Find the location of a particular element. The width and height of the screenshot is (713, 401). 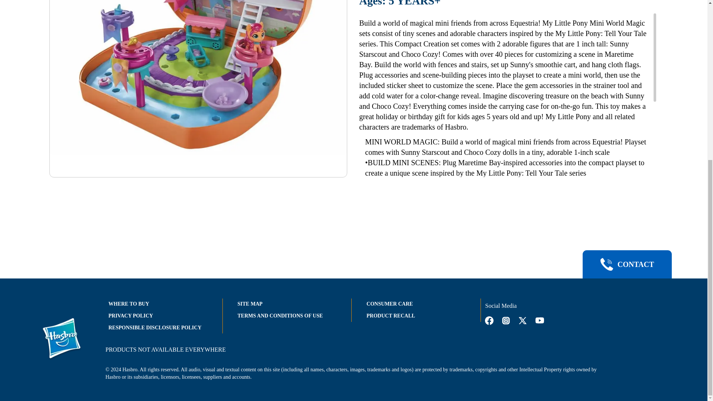

SITE MAP is located at coordinates (250, 304).